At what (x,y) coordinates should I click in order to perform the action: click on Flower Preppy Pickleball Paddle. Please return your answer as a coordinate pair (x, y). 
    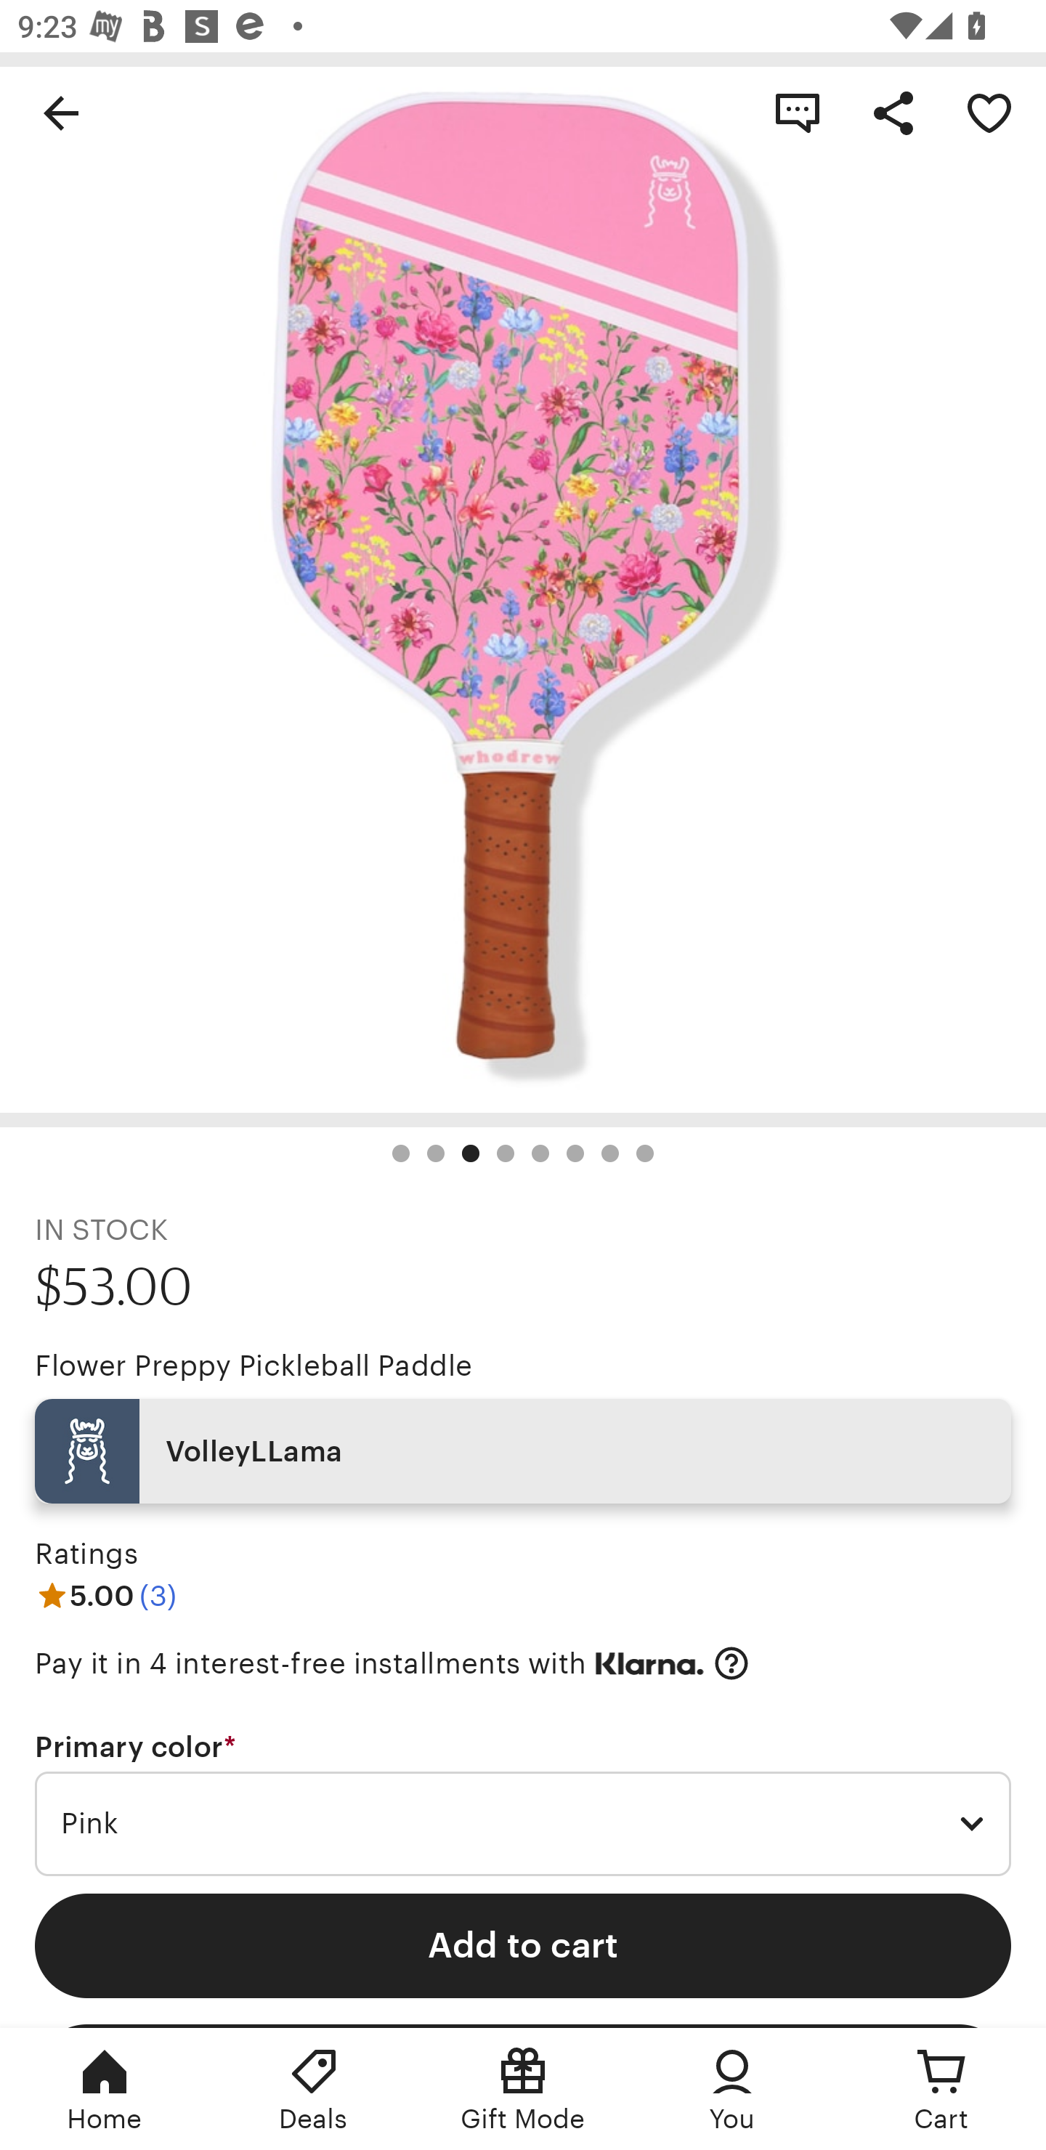
    Looking at the image, I should click on (253, 1366).